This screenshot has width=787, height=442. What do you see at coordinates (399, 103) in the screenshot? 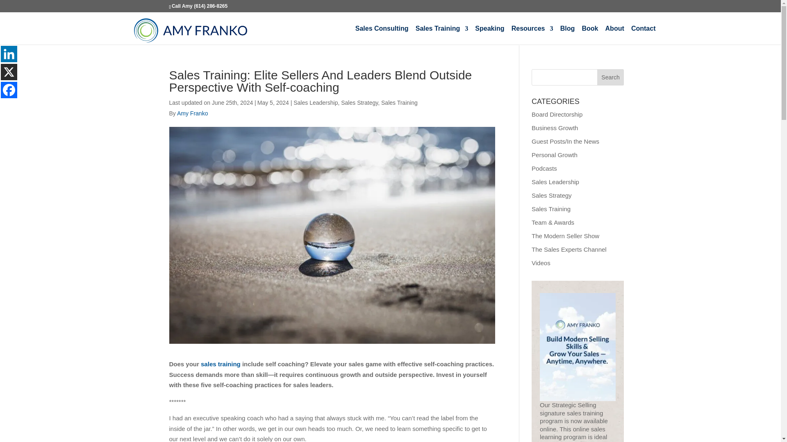
I see `Sales Training` at bounding box center [399, 103].